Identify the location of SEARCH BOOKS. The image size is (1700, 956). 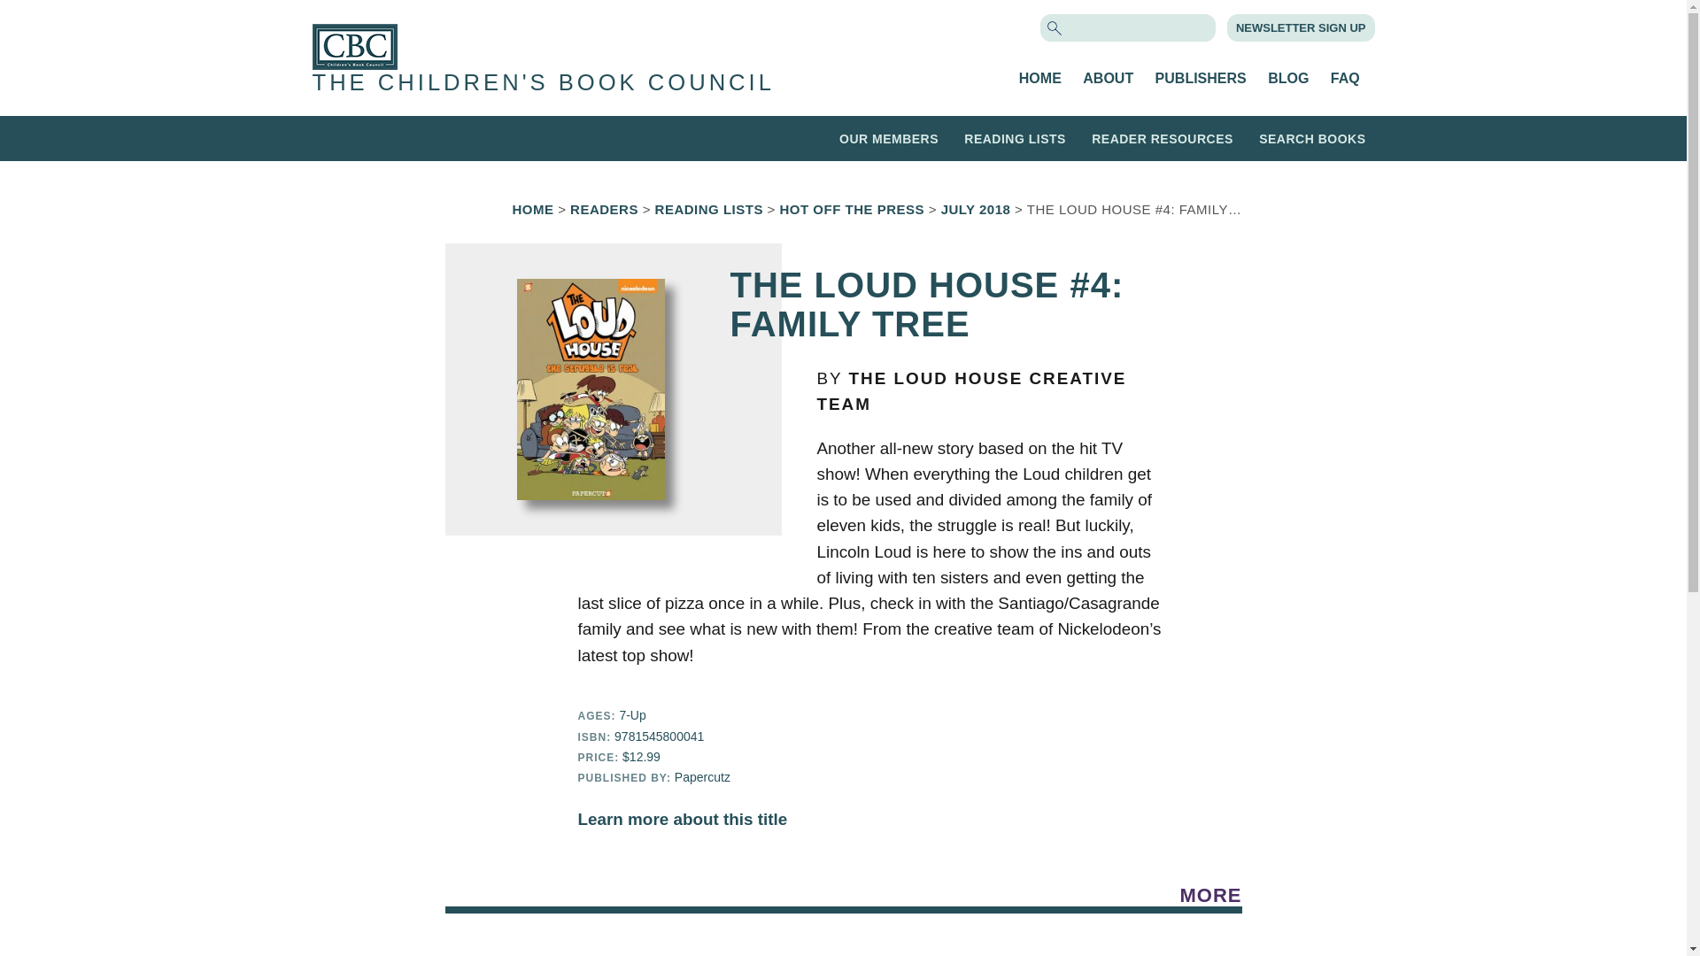
(1312, 138).